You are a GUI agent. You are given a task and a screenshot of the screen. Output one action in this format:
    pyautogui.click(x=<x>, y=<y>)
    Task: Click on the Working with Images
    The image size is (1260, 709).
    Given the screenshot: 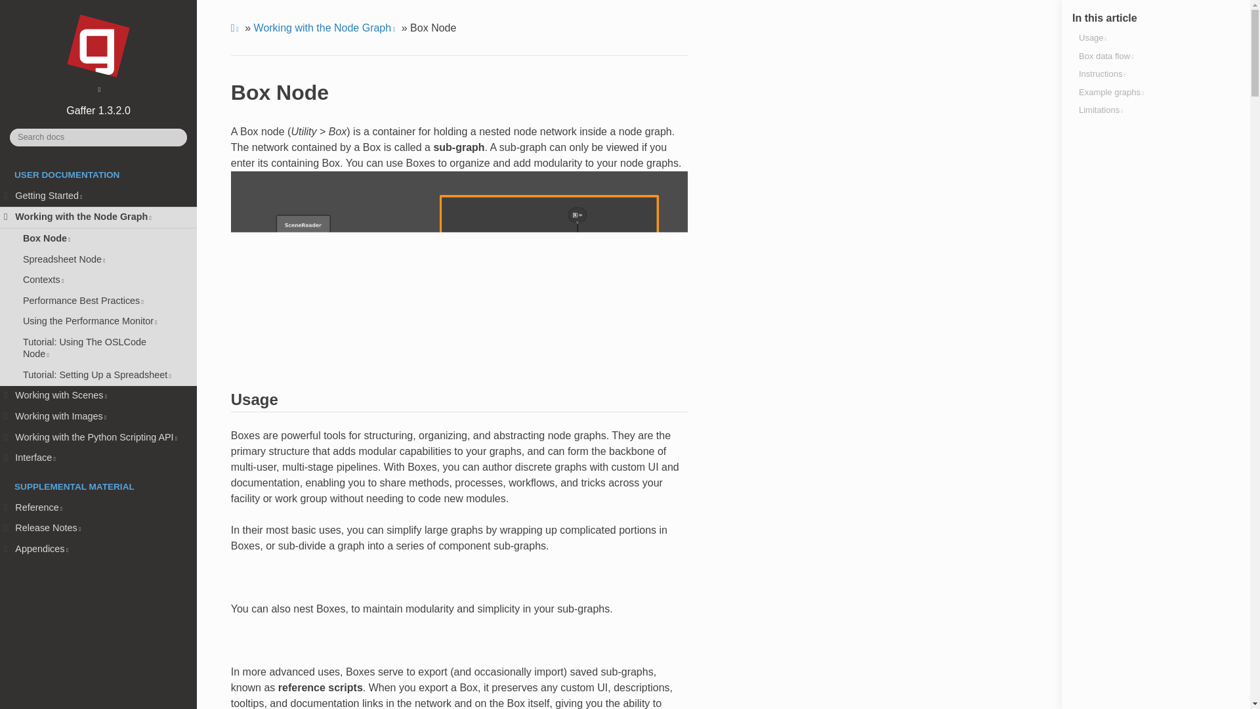 What is the action you would take?
    pyautogui.click(x=98, y=416)
    